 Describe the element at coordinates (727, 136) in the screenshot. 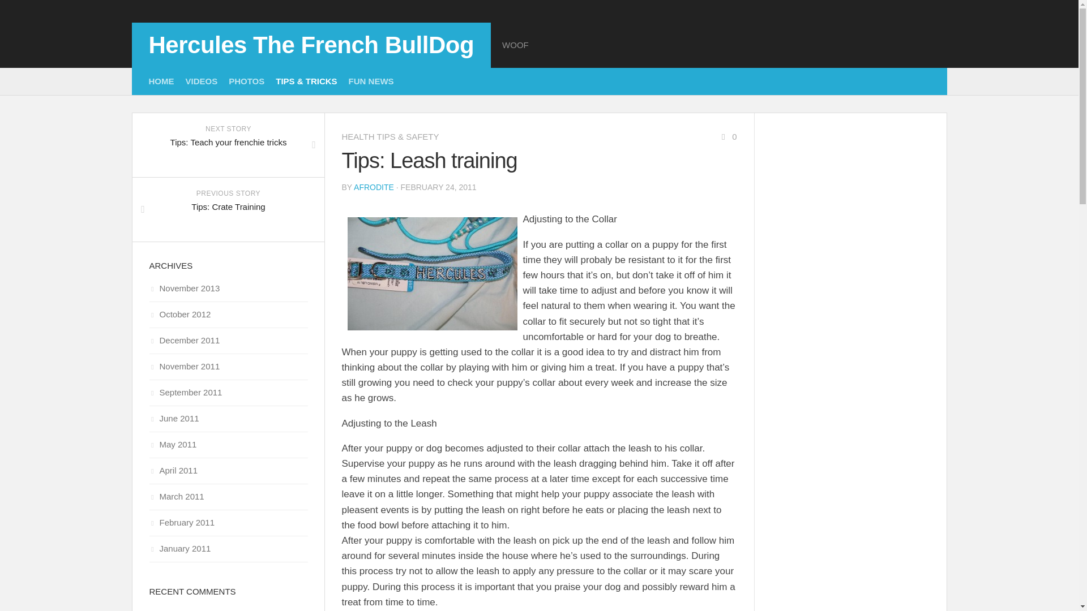

I see `0` at that location.